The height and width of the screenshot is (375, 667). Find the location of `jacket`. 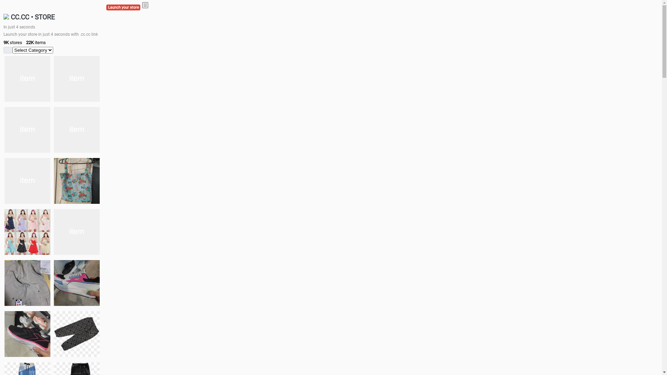

jacket is located at coordinates (27, 79).